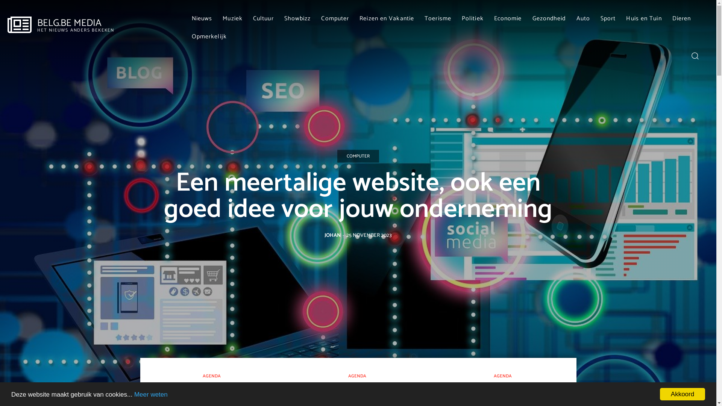 This screenshot has height=406, width=722. I want to click on JOHAN, so click(332, 235).